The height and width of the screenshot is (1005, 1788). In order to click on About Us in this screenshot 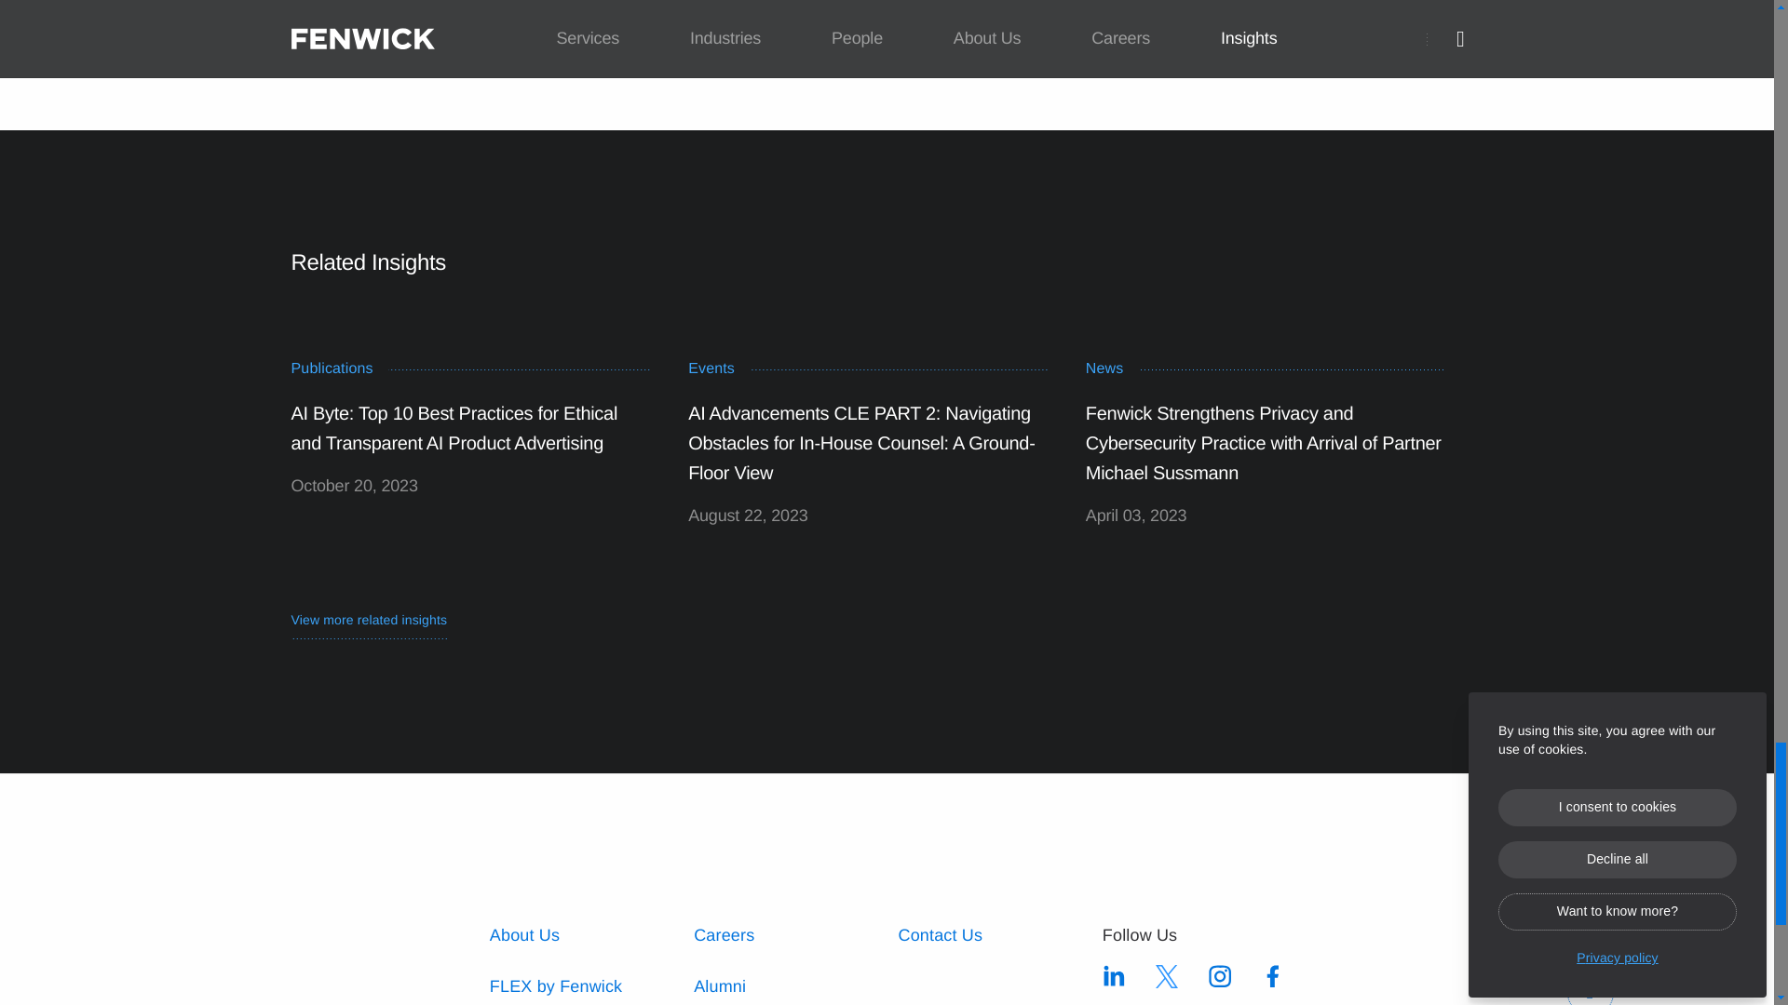, I will do `click(524, 934)`.